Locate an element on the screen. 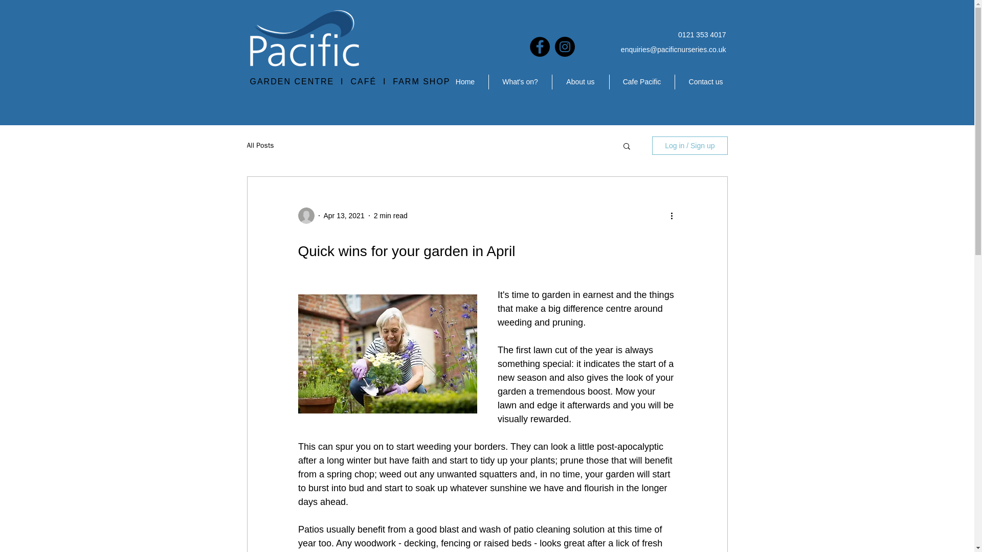  About us is located at coordinates (580, 82).